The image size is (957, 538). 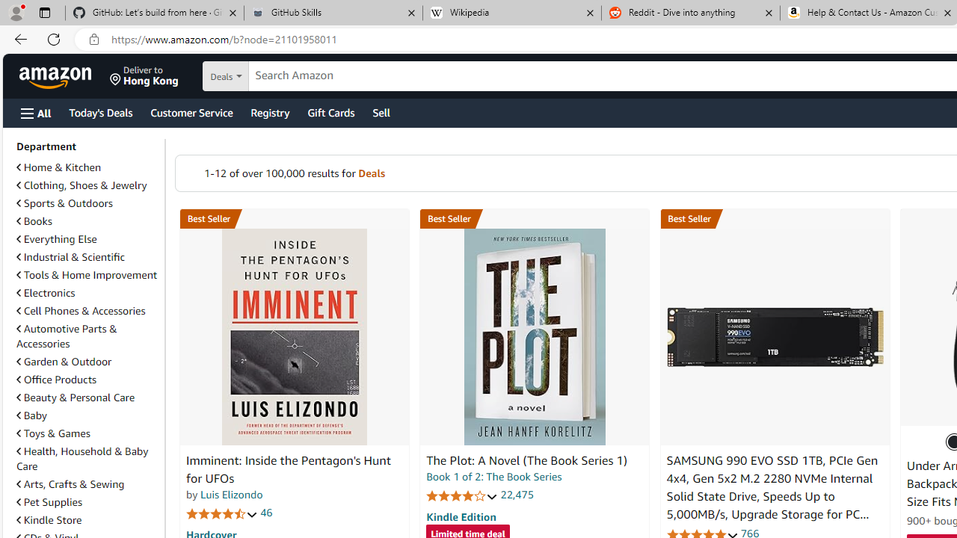 What do you see at coordinates (57, 239) in the screenshot?
I see `Everything Else` at bounding box center [57, 239].